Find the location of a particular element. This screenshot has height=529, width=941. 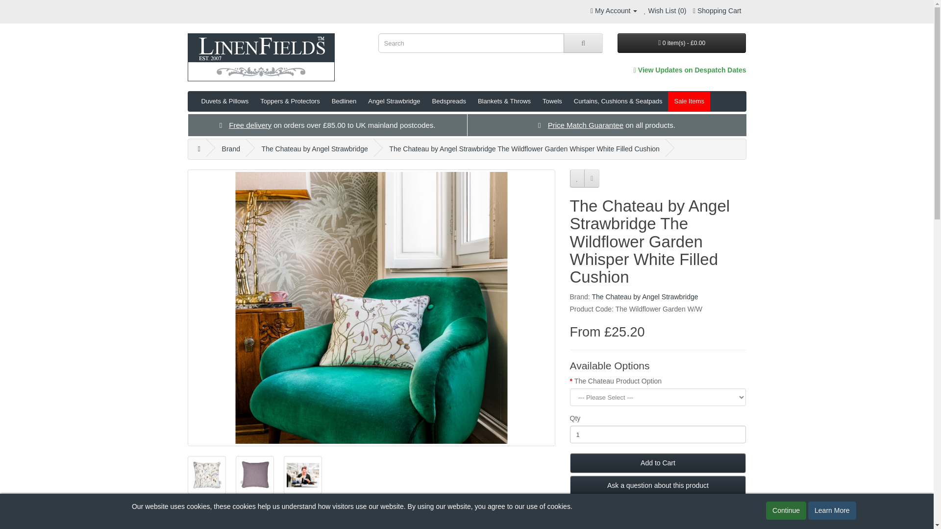

Continue is located at coordinates (786, 510).